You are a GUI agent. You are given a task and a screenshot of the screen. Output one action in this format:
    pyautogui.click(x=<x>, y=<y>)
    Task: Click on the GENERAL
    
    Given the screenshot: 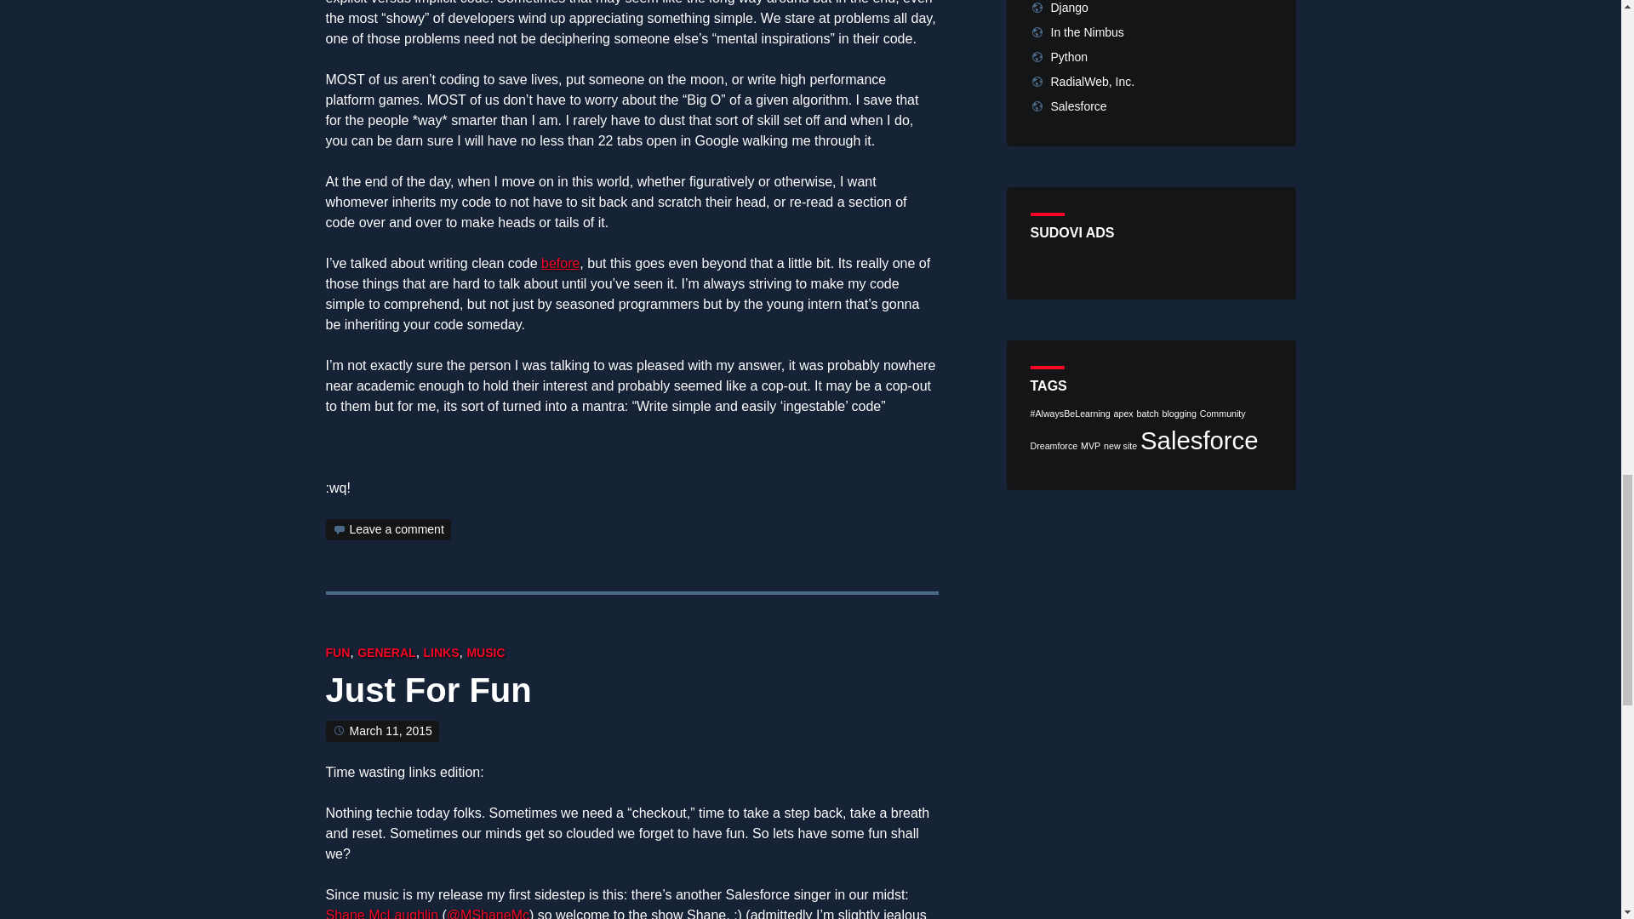 What is the action you would take?
    pyautogui.click(x=386, y=653)
    